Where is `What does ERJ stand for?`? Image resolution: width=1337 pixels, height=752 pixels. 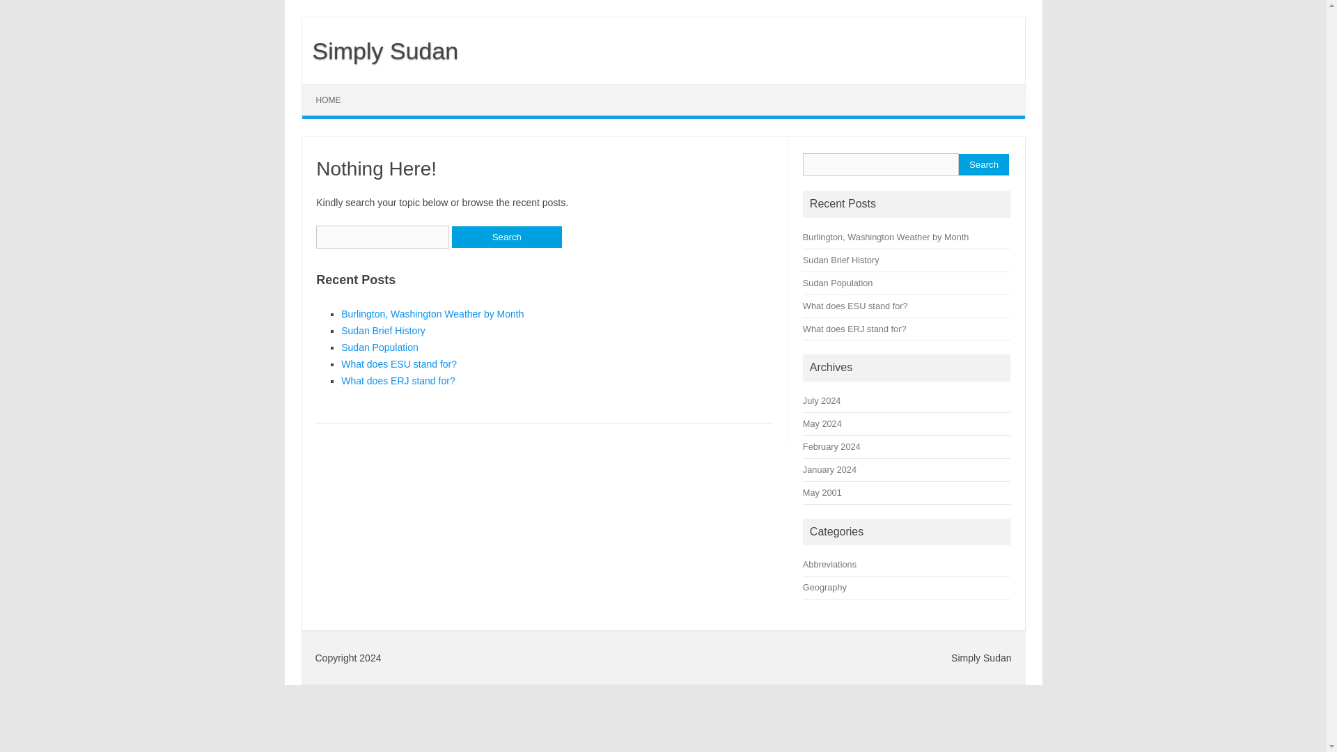
What does ERJ stand for? is located at coordinates (397, 380).